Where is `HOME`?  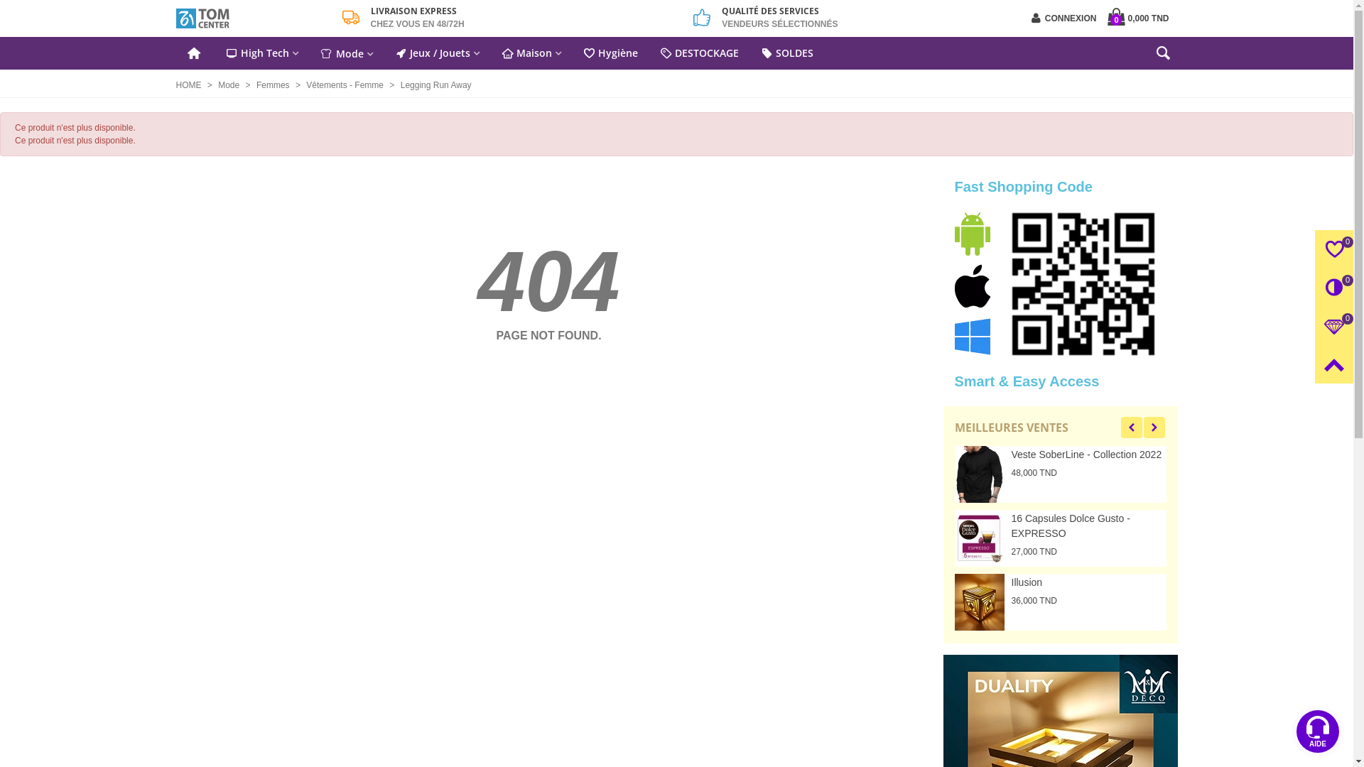 HOME is located at coordinates (190, 85).